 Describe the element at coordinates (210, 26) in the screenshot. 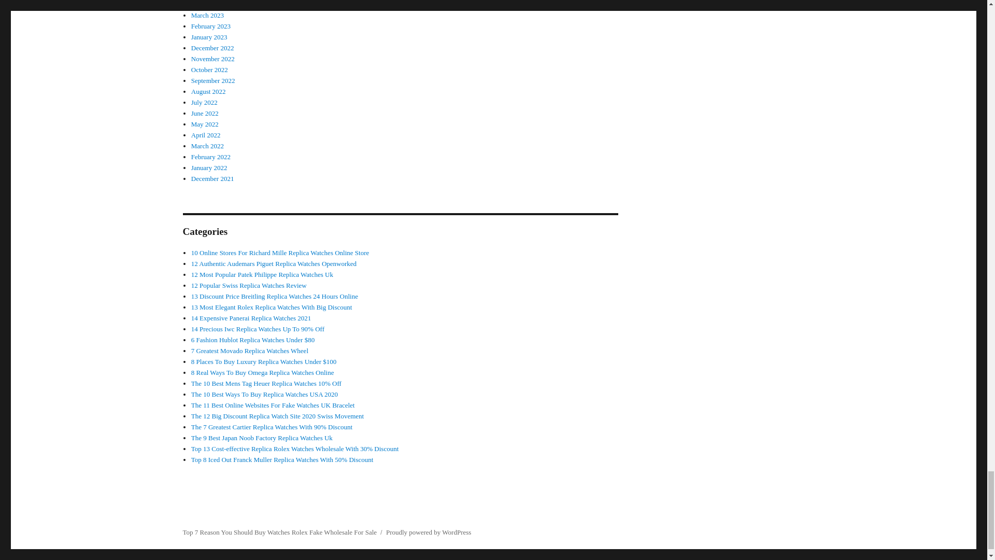

I see `February 2023` at that location.